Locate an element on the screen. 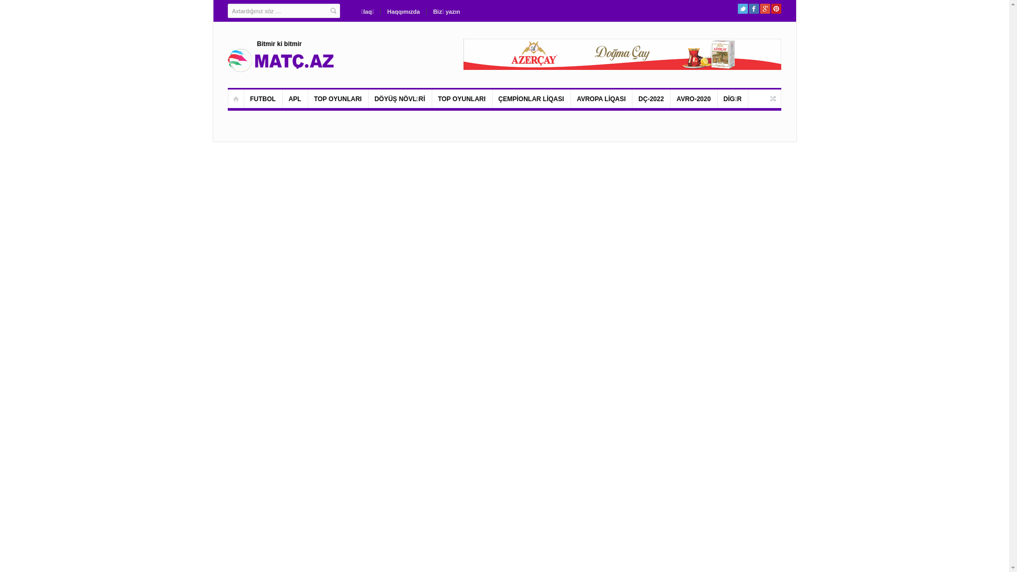 The width and height of the screenshot is (1017, 572). FUTBOL is located at coordinates (264, 99).